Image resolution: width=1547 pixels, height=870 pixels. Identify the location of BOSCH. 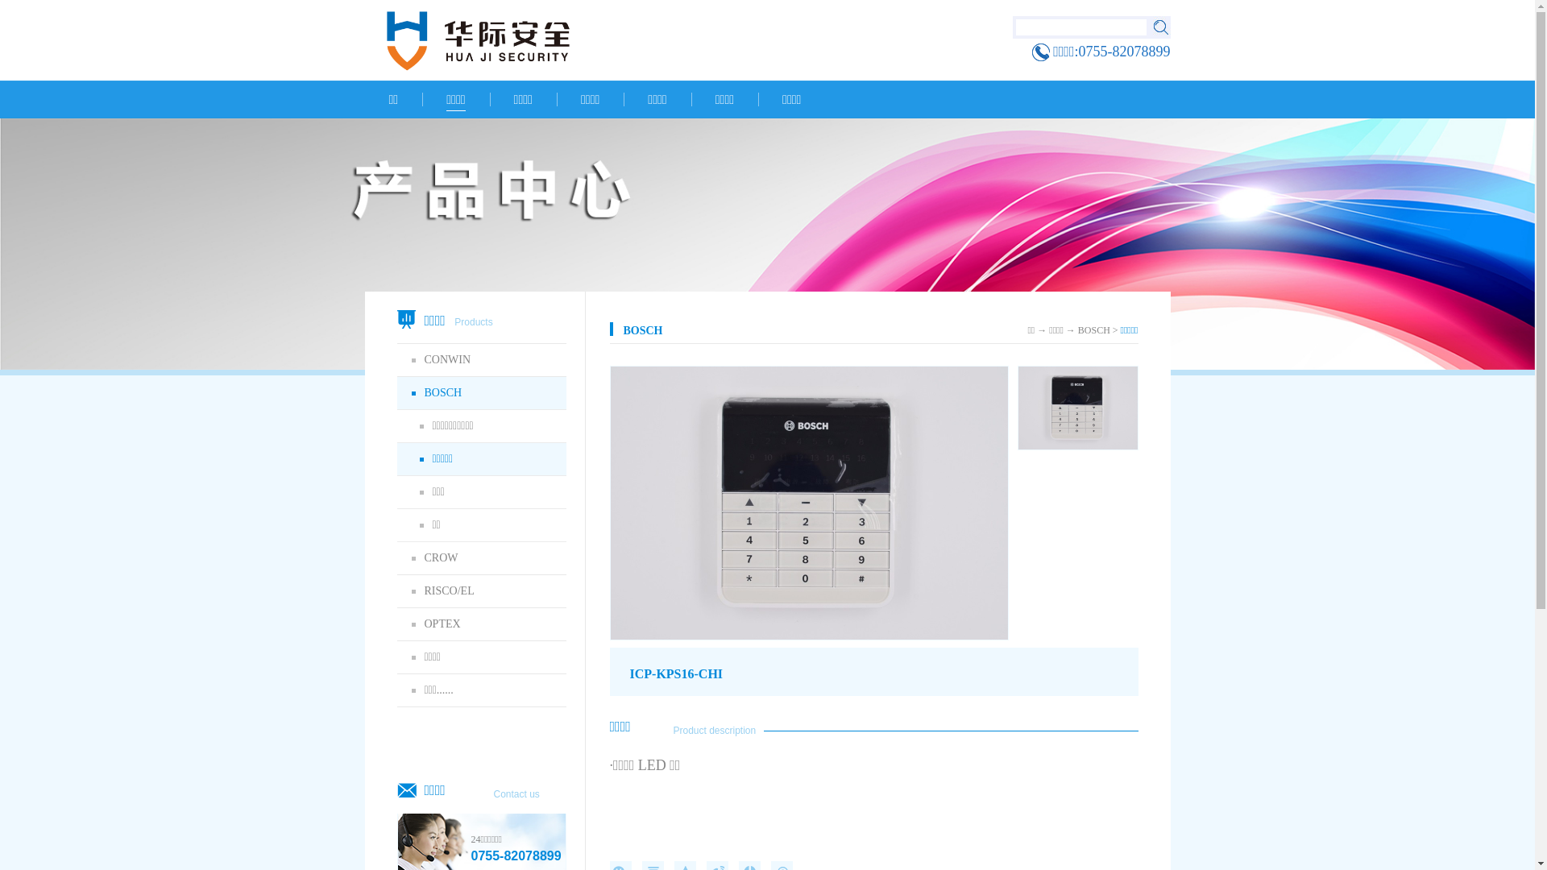
(1094, 330).